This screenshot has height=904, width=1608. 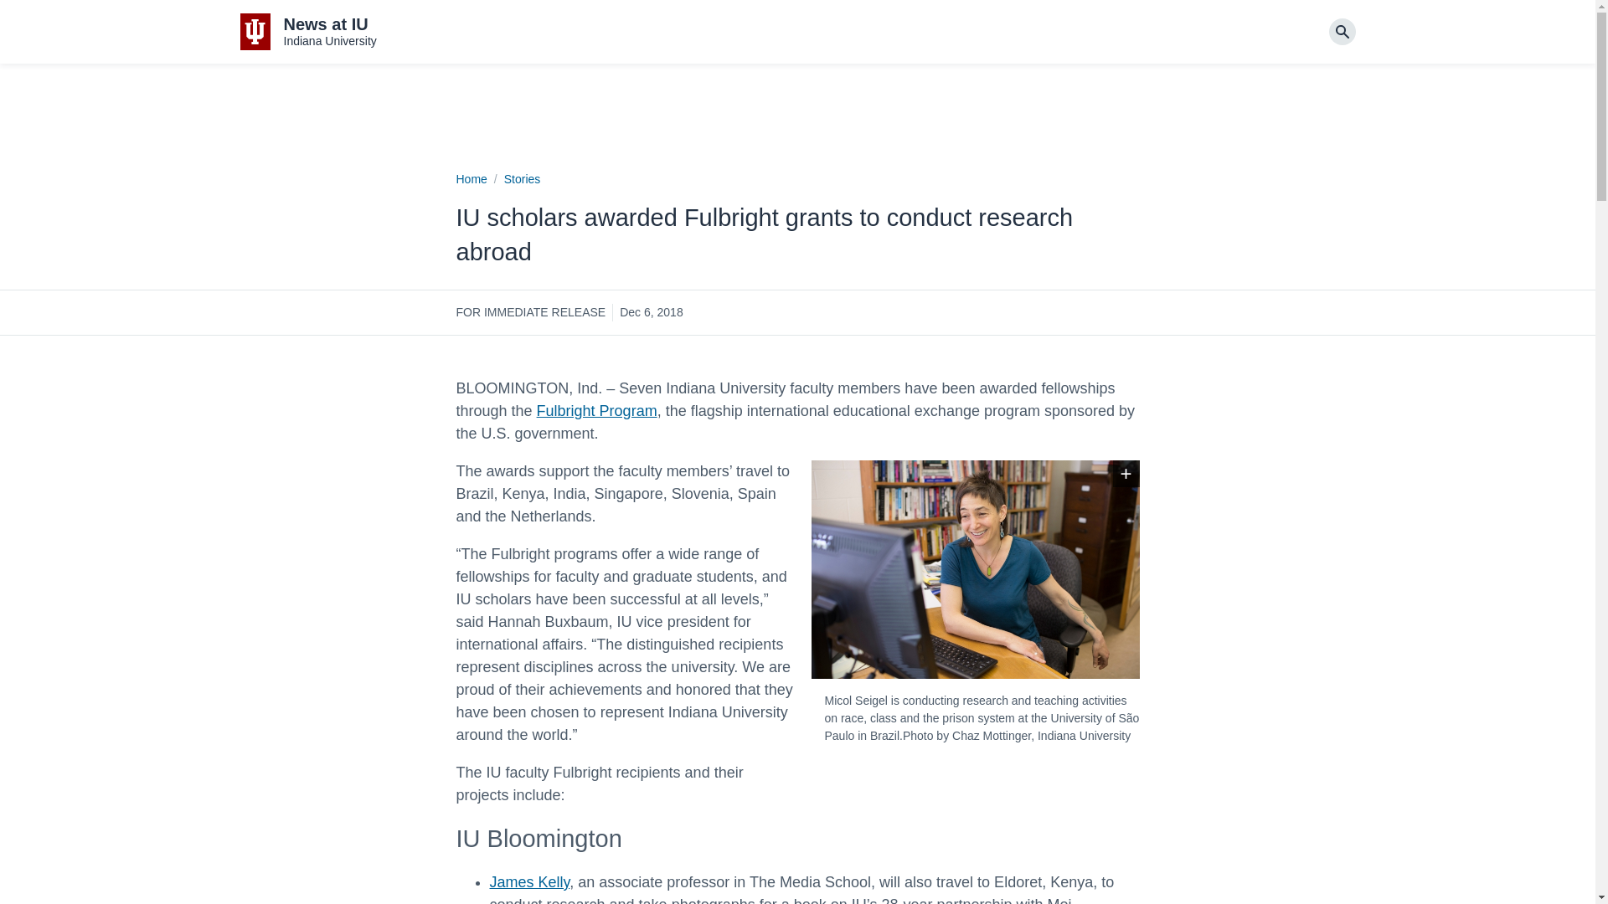 I want to click on Home, so click(x=471, y=179).